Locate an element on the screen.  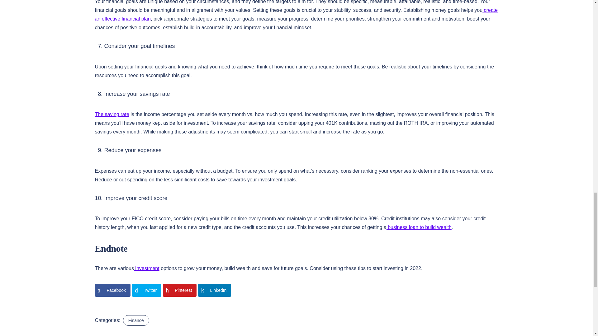
Share on LinkedIn is located at coordinates (214, 290).